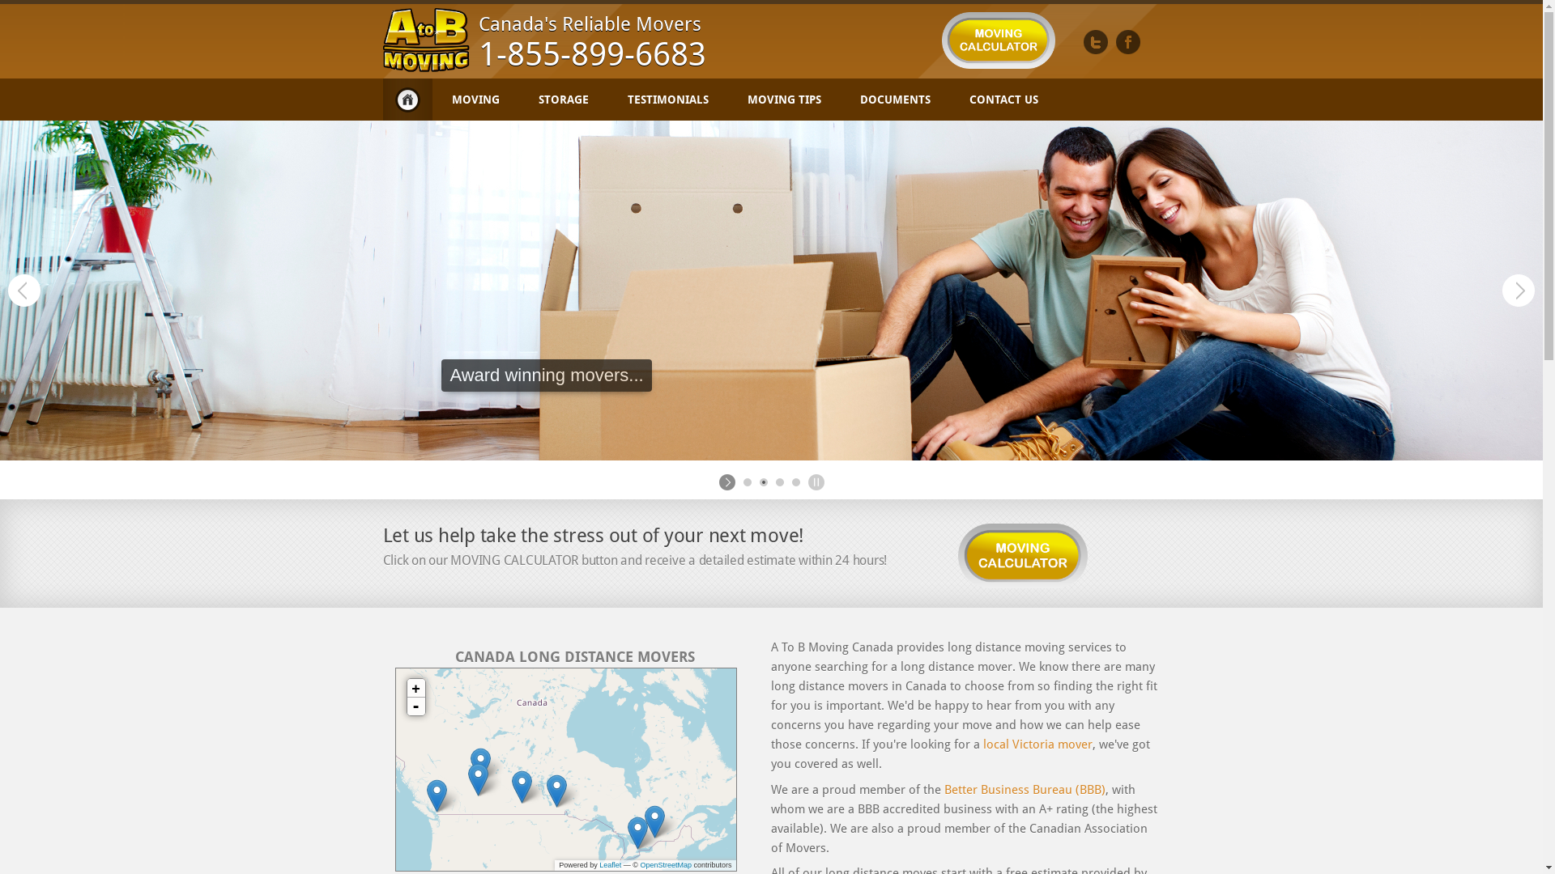  What do you see at coordinates (415, 706) in the screenshot?
I see `-` at bounding box center [415, 706].